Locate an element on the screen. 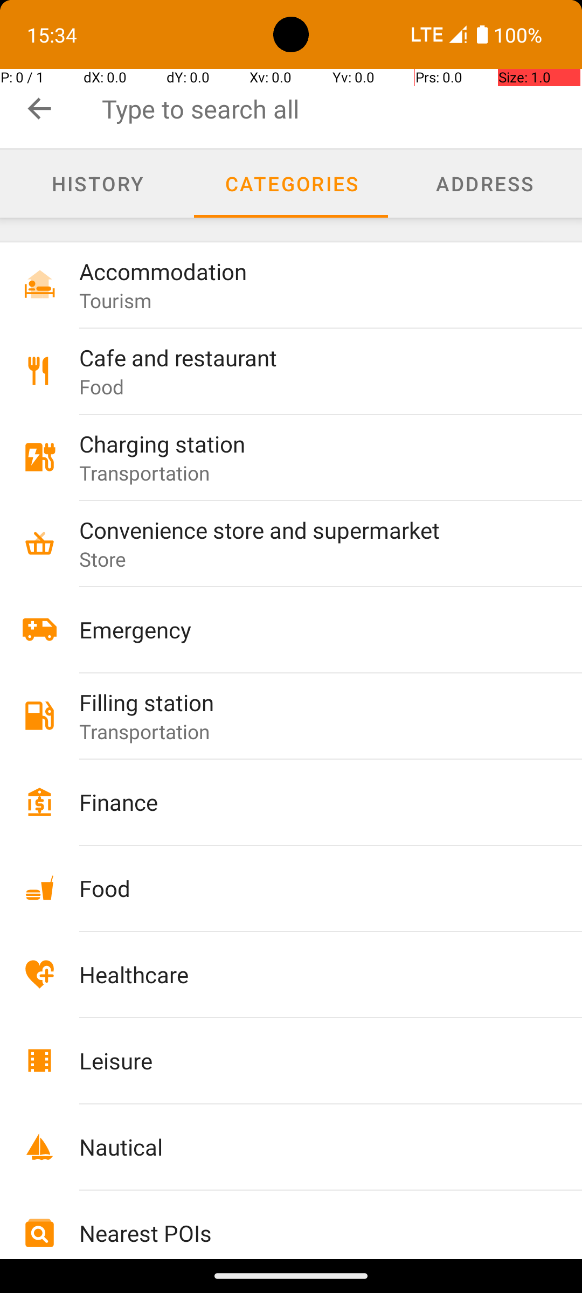 The image size is (582, 1293). Accommodation is located at coordinates (308, 272).